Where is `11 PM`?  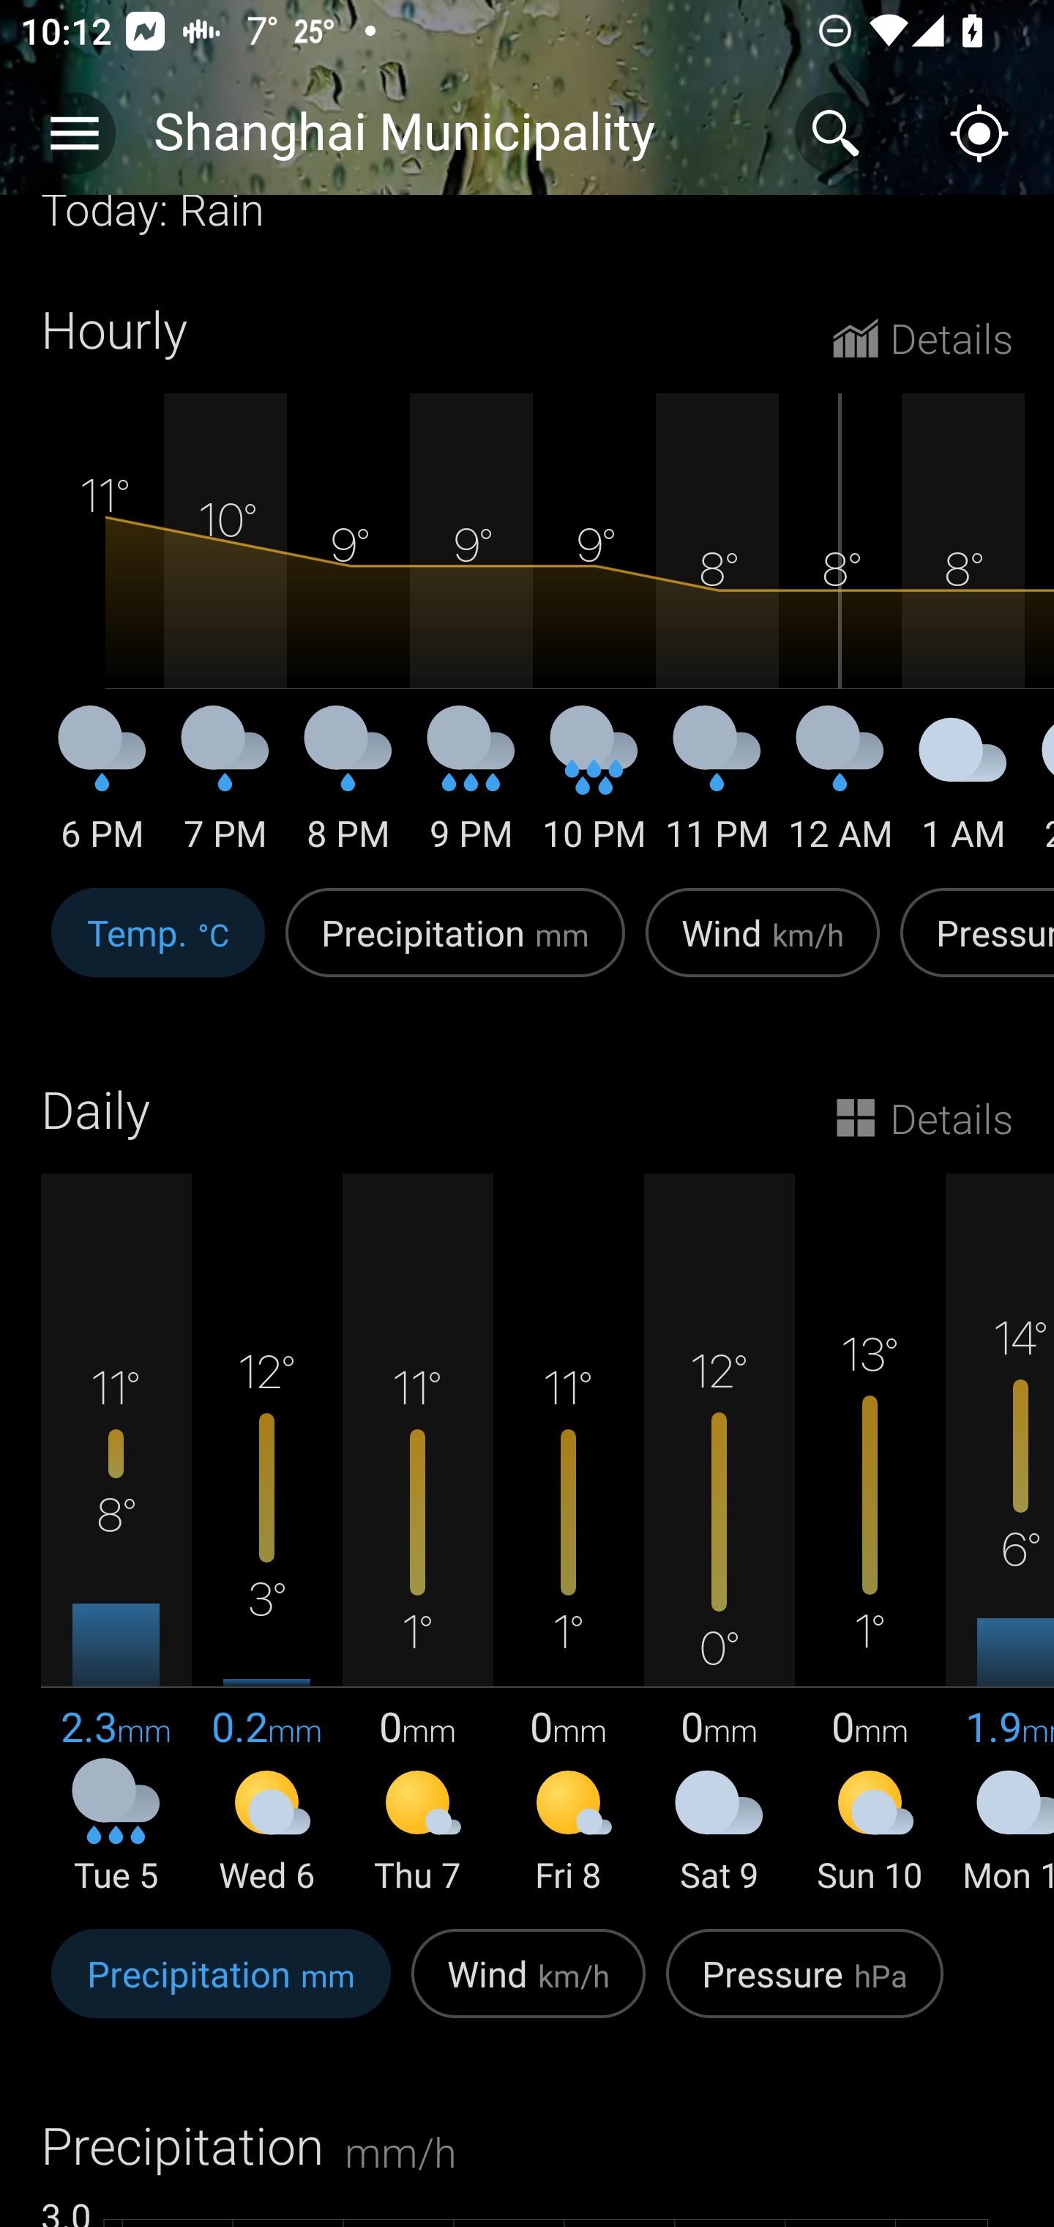 11 PM is located at coordinates (717, 789).